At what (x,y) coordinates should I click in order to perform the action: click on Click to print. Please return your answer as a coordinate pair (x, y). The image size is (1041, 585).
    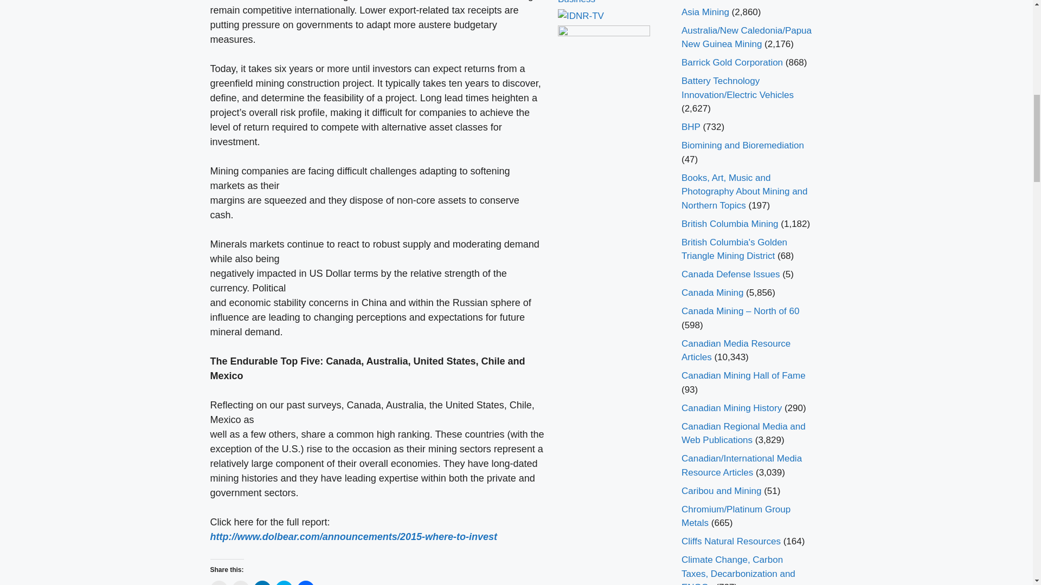
    Looking at the image, I should click on (241, 583).